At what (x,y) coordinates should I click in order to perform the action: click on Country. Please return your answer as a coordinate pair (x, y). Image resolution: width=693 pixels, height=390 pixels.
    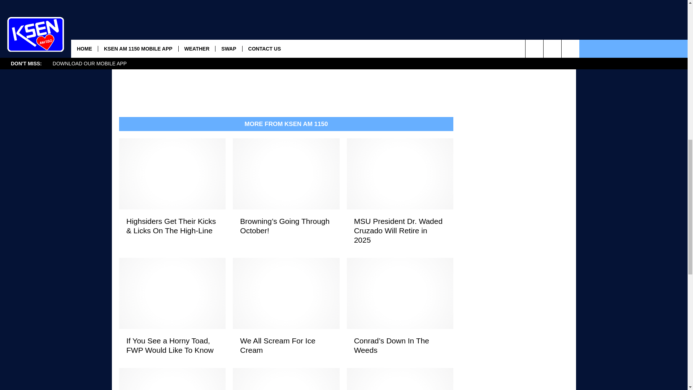
    Looking at the image, I should click on (361, 19).